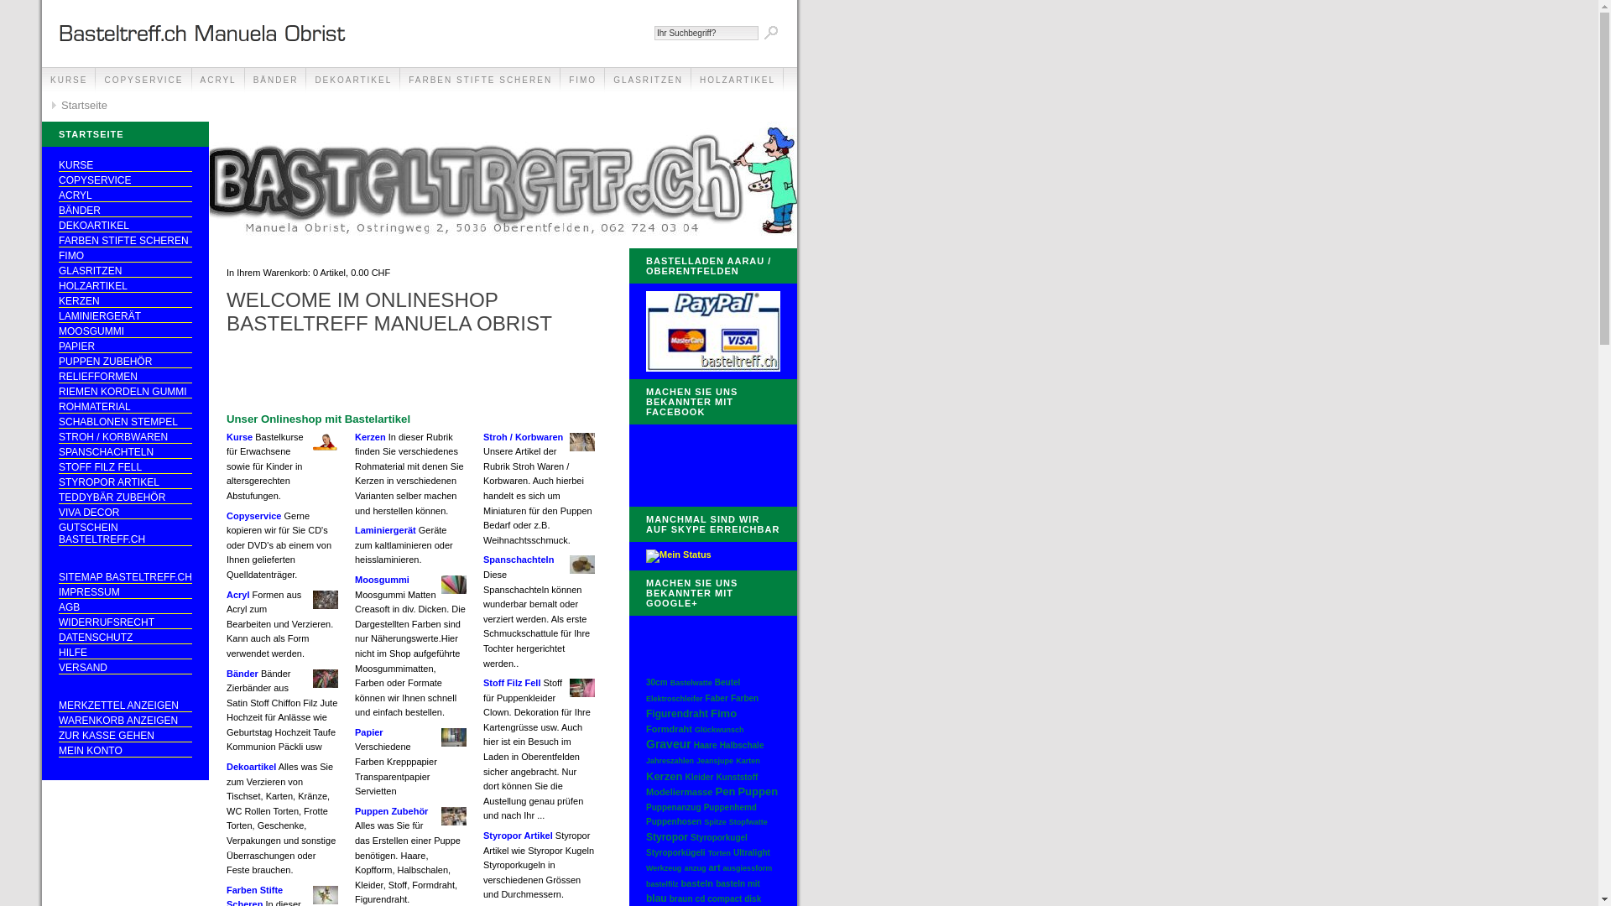 The image size is (1611, 906). Describe the element at coordinates (717, 698) in the screenshot. I see `Faber` at that location.